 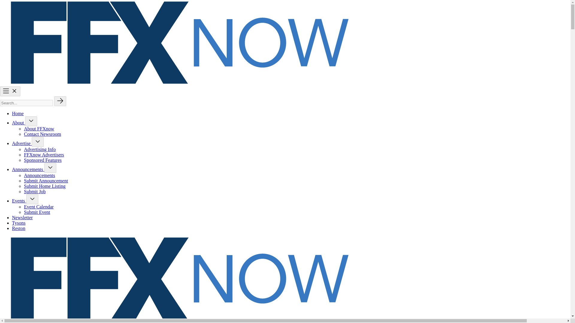 I want to click on Newsletter, so click(x=22, y=217).